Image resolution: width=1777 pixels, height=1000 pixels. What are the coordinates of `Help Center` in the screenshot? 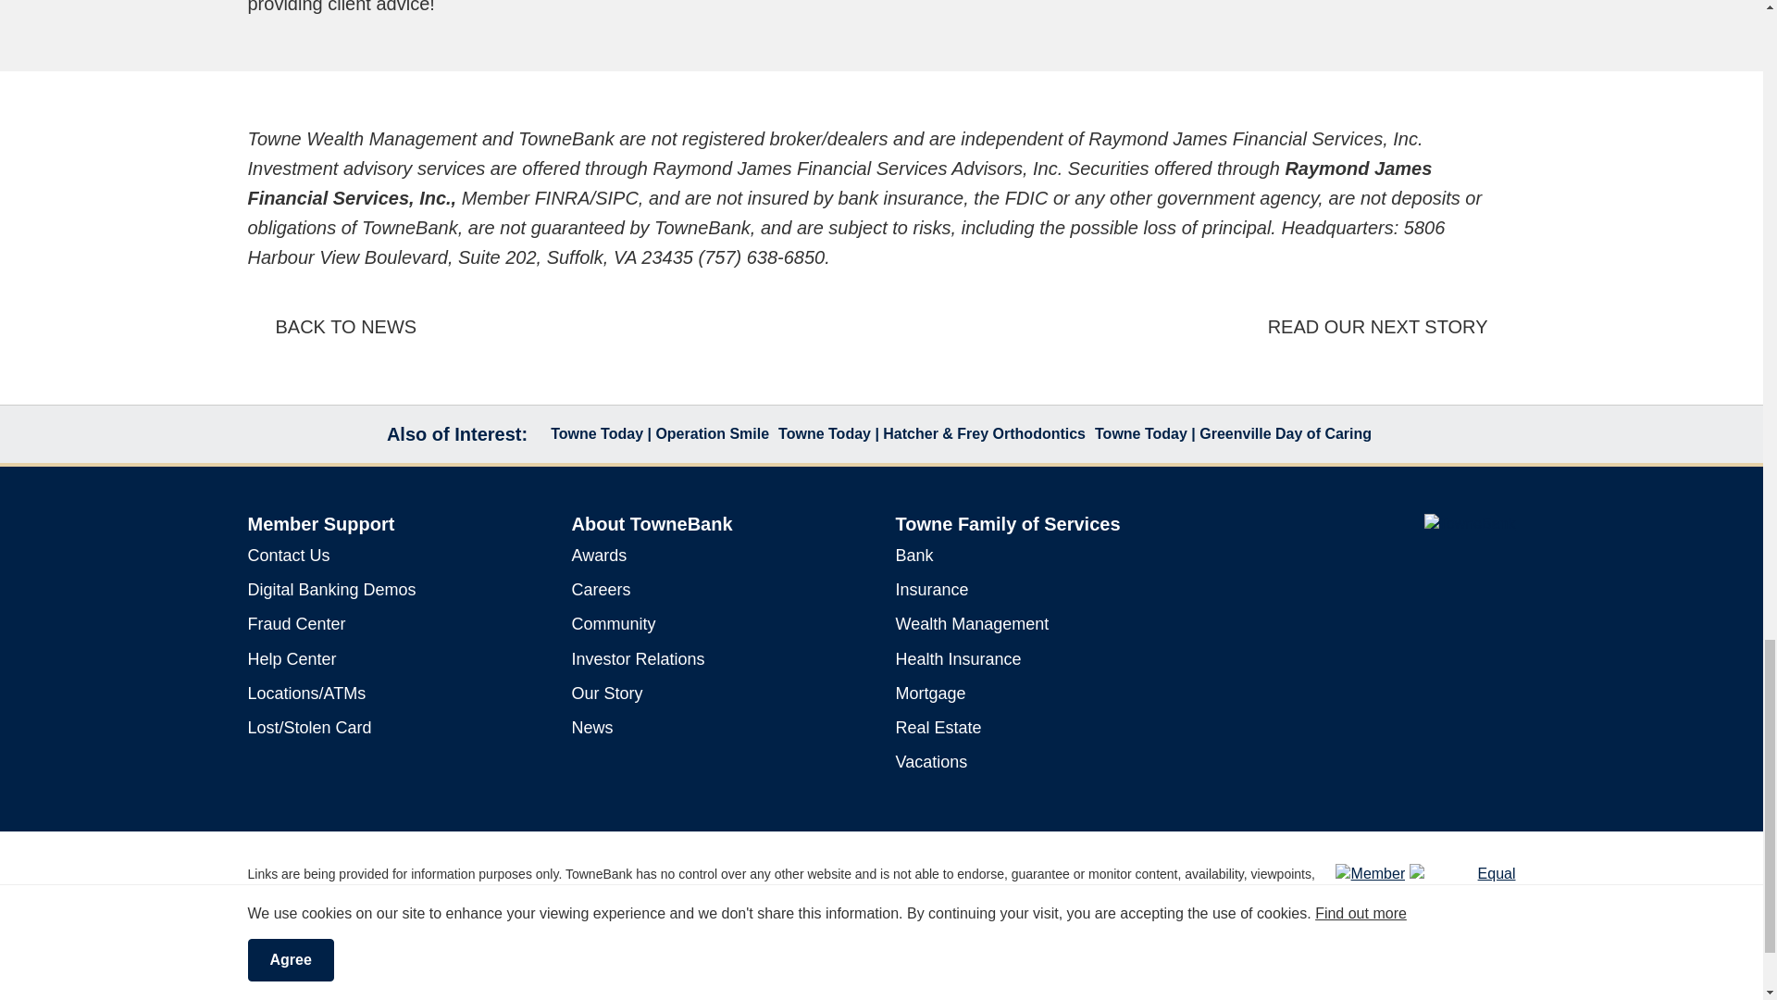 It's located at (292, 659).